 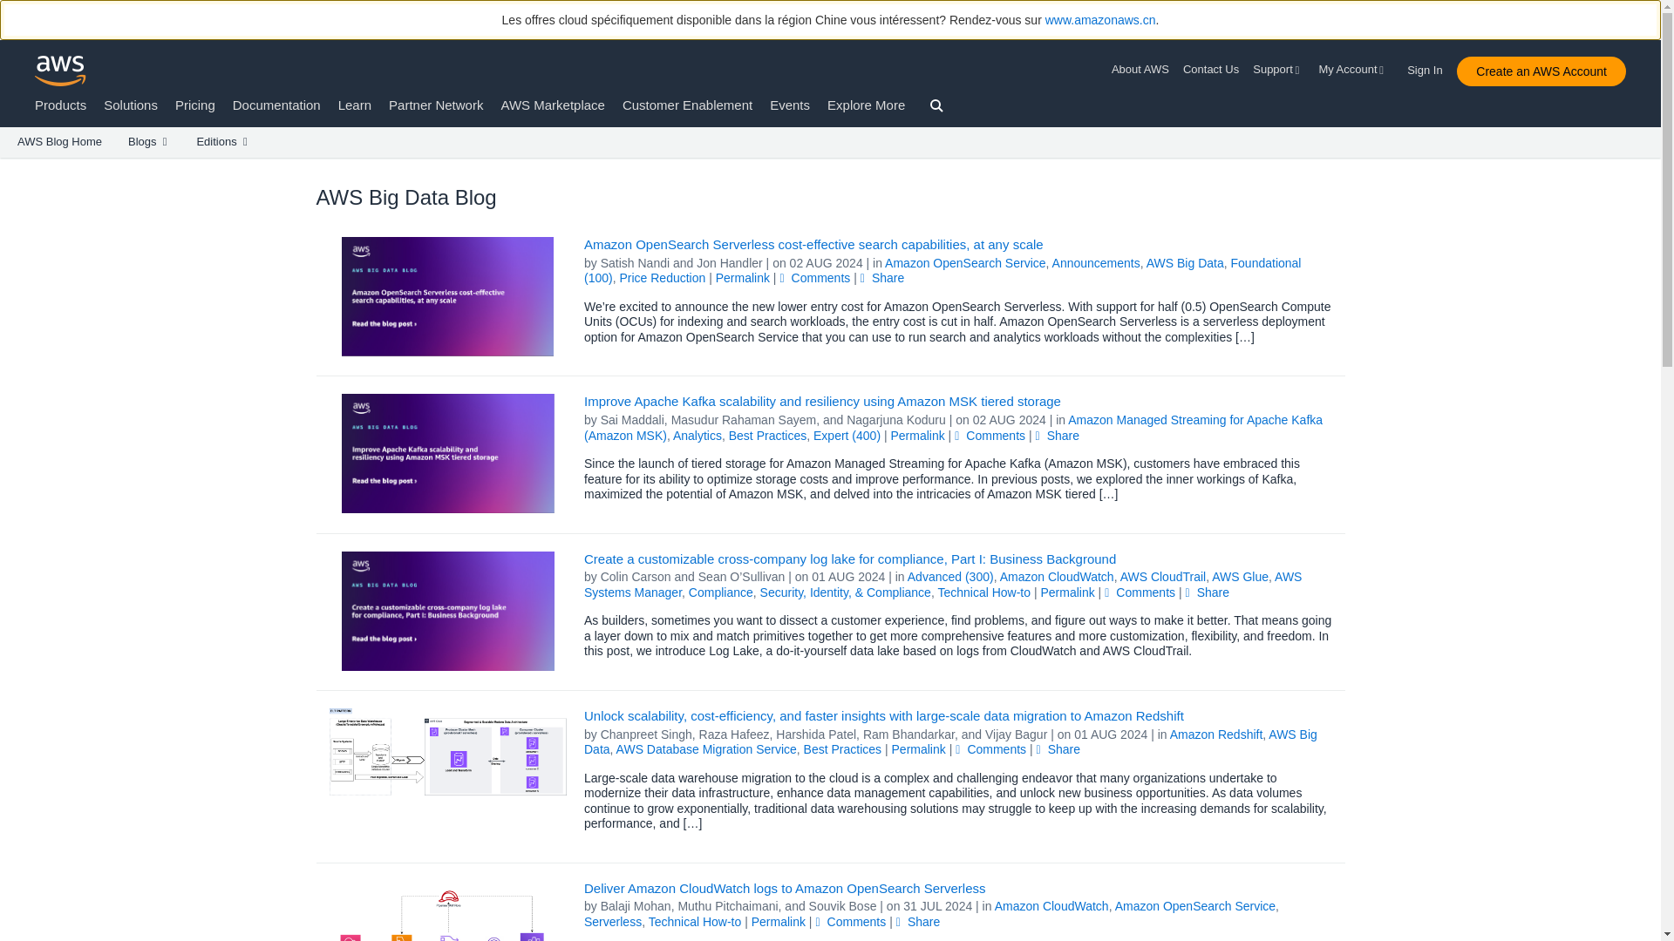 What do you see at coordinates (9, 166) in the screenshot?
I see `Skip to Main Content` at bounding box center [9, 166].